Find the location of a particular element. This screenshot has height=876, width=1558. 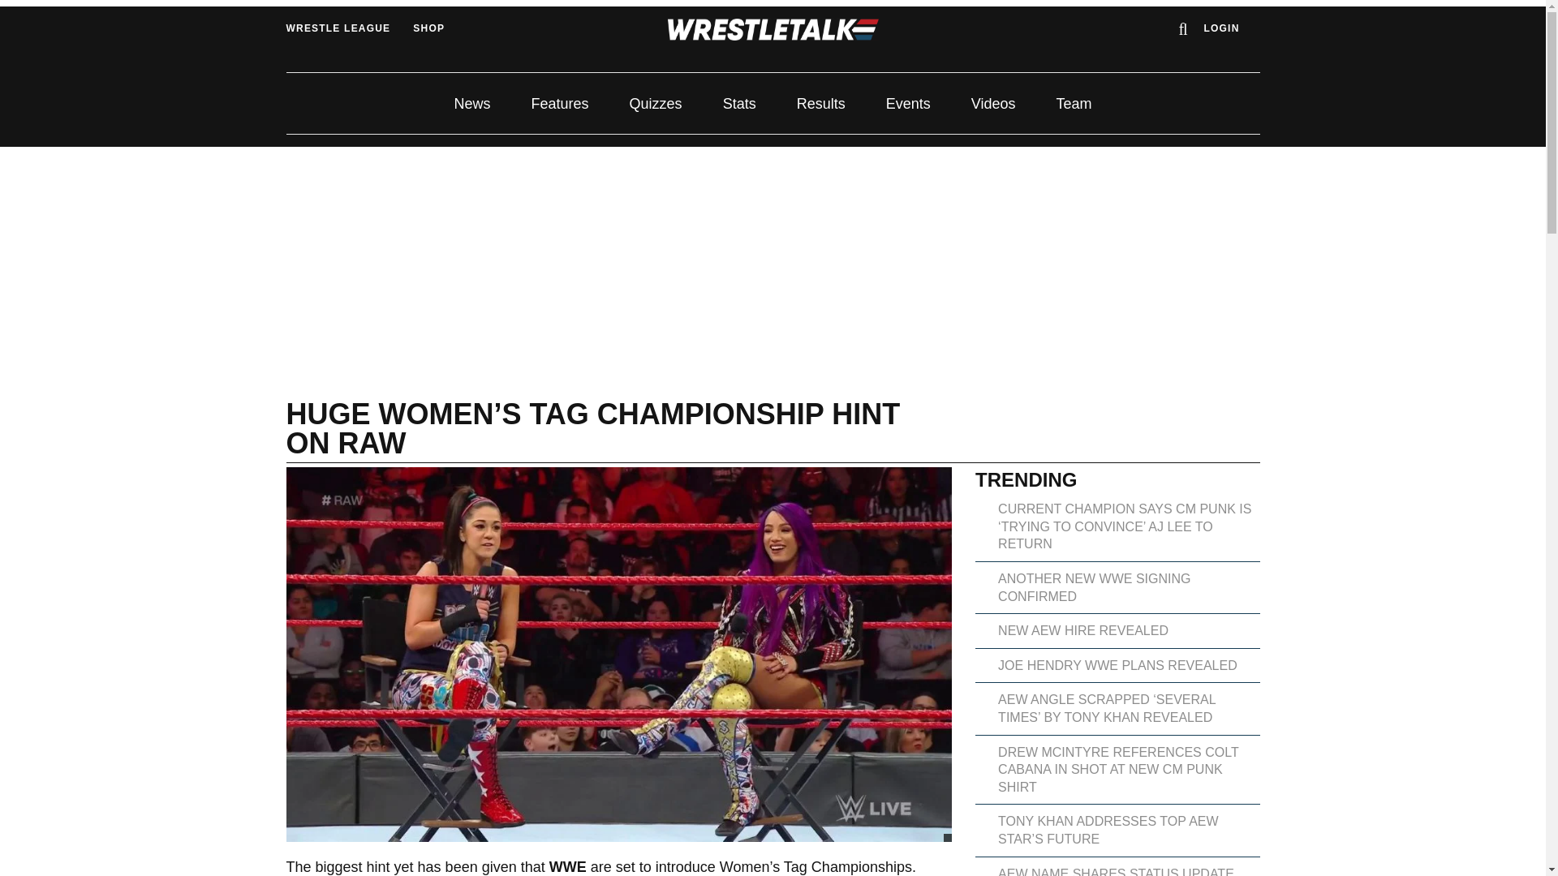

Results is located at coordinates (821, 104).